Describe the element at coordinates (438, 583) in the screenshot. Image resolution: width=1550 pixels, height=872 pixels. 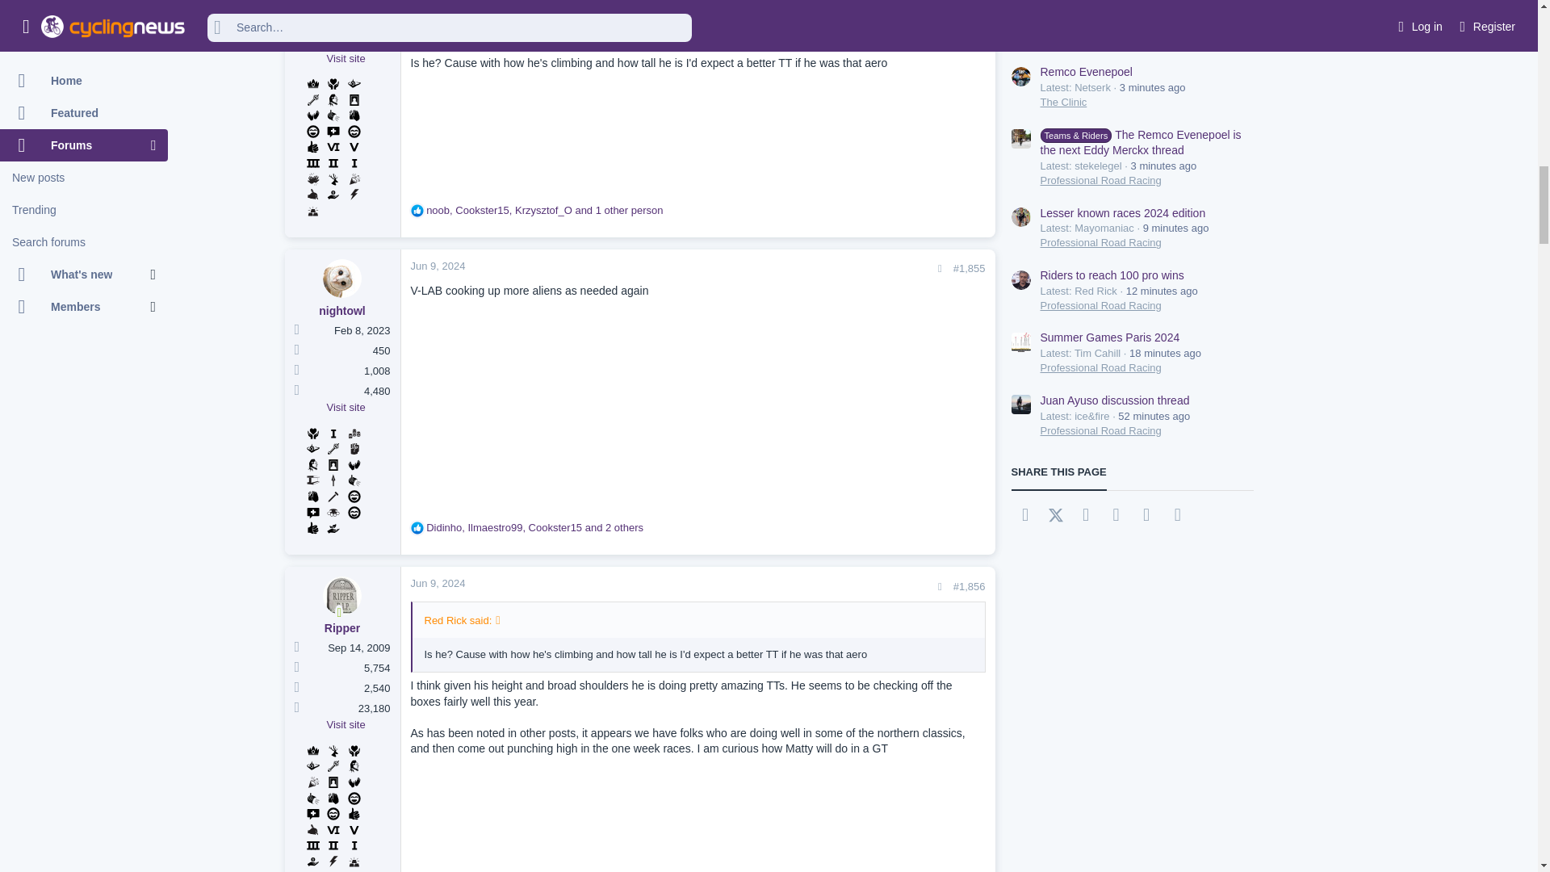
I see `Jun 9, 2024 at 6:15 PM` at that location.